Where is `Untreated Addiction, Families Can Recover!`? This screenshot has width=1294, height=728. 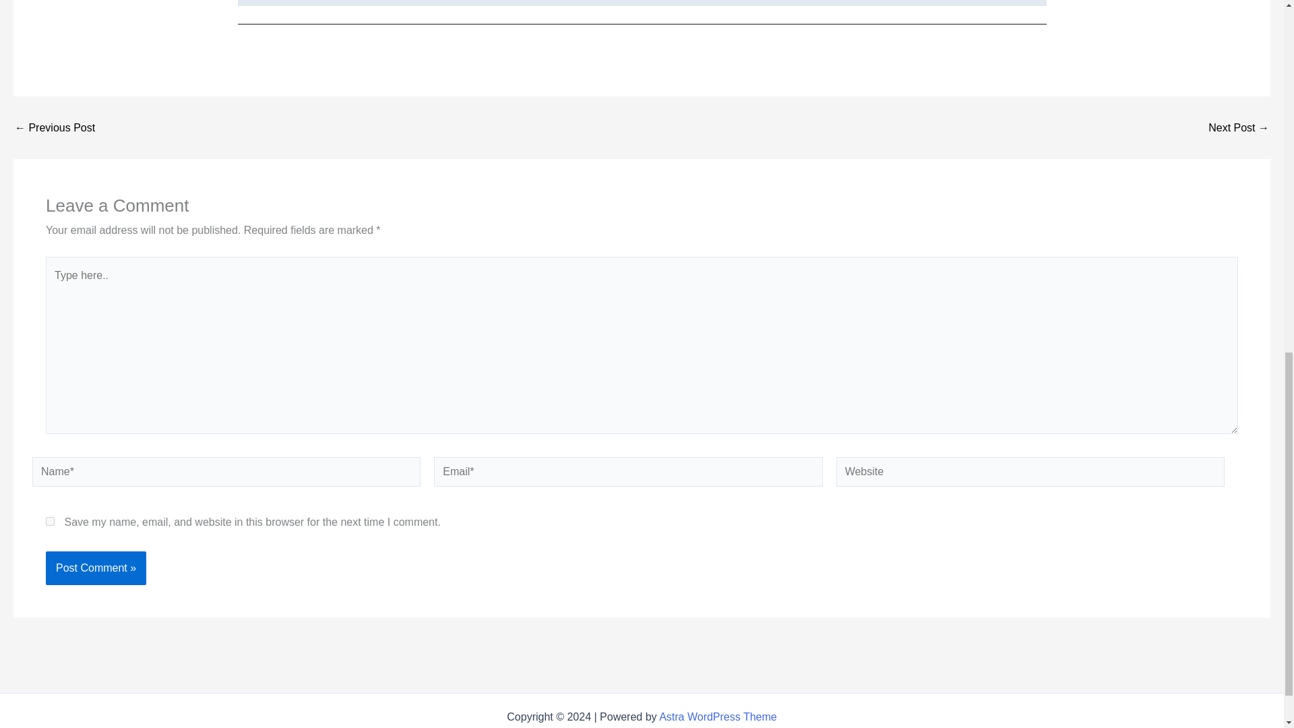 Untreated Addiction, Families Can Recover! is located at coordinates (1239, 128).